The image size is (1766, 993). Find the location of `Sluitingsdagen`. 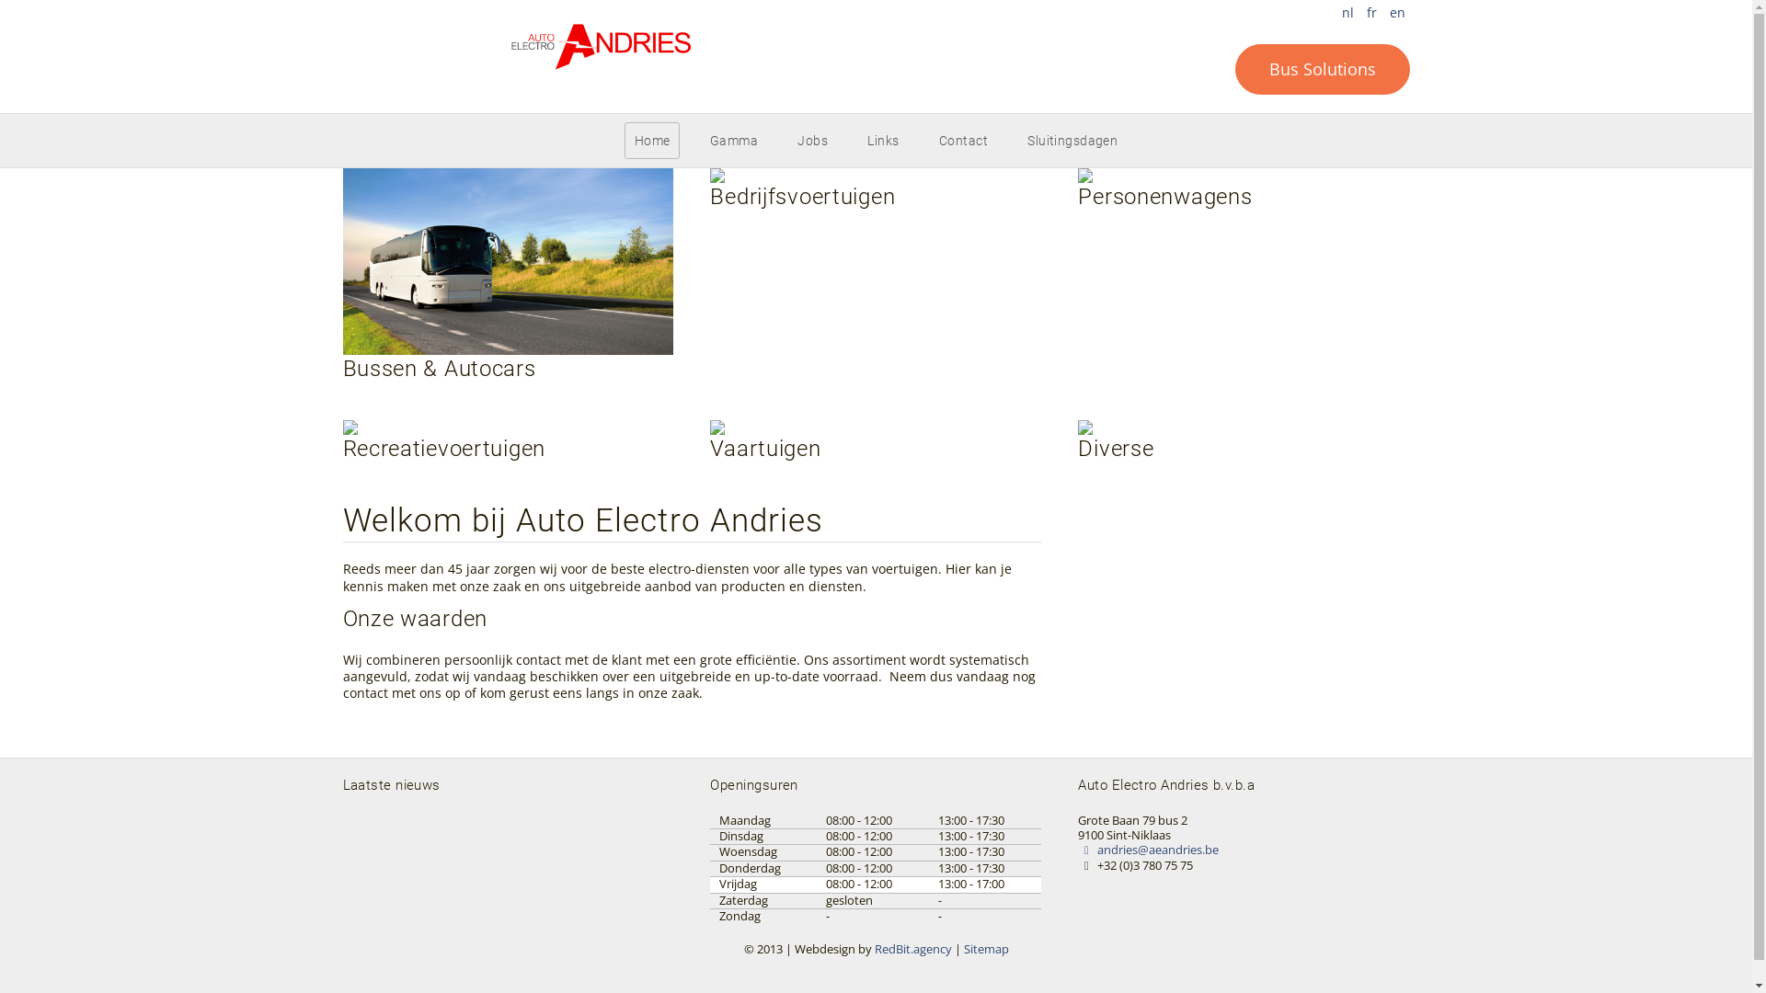

Sluitingsdagen is located at coordinates (1072, 141).